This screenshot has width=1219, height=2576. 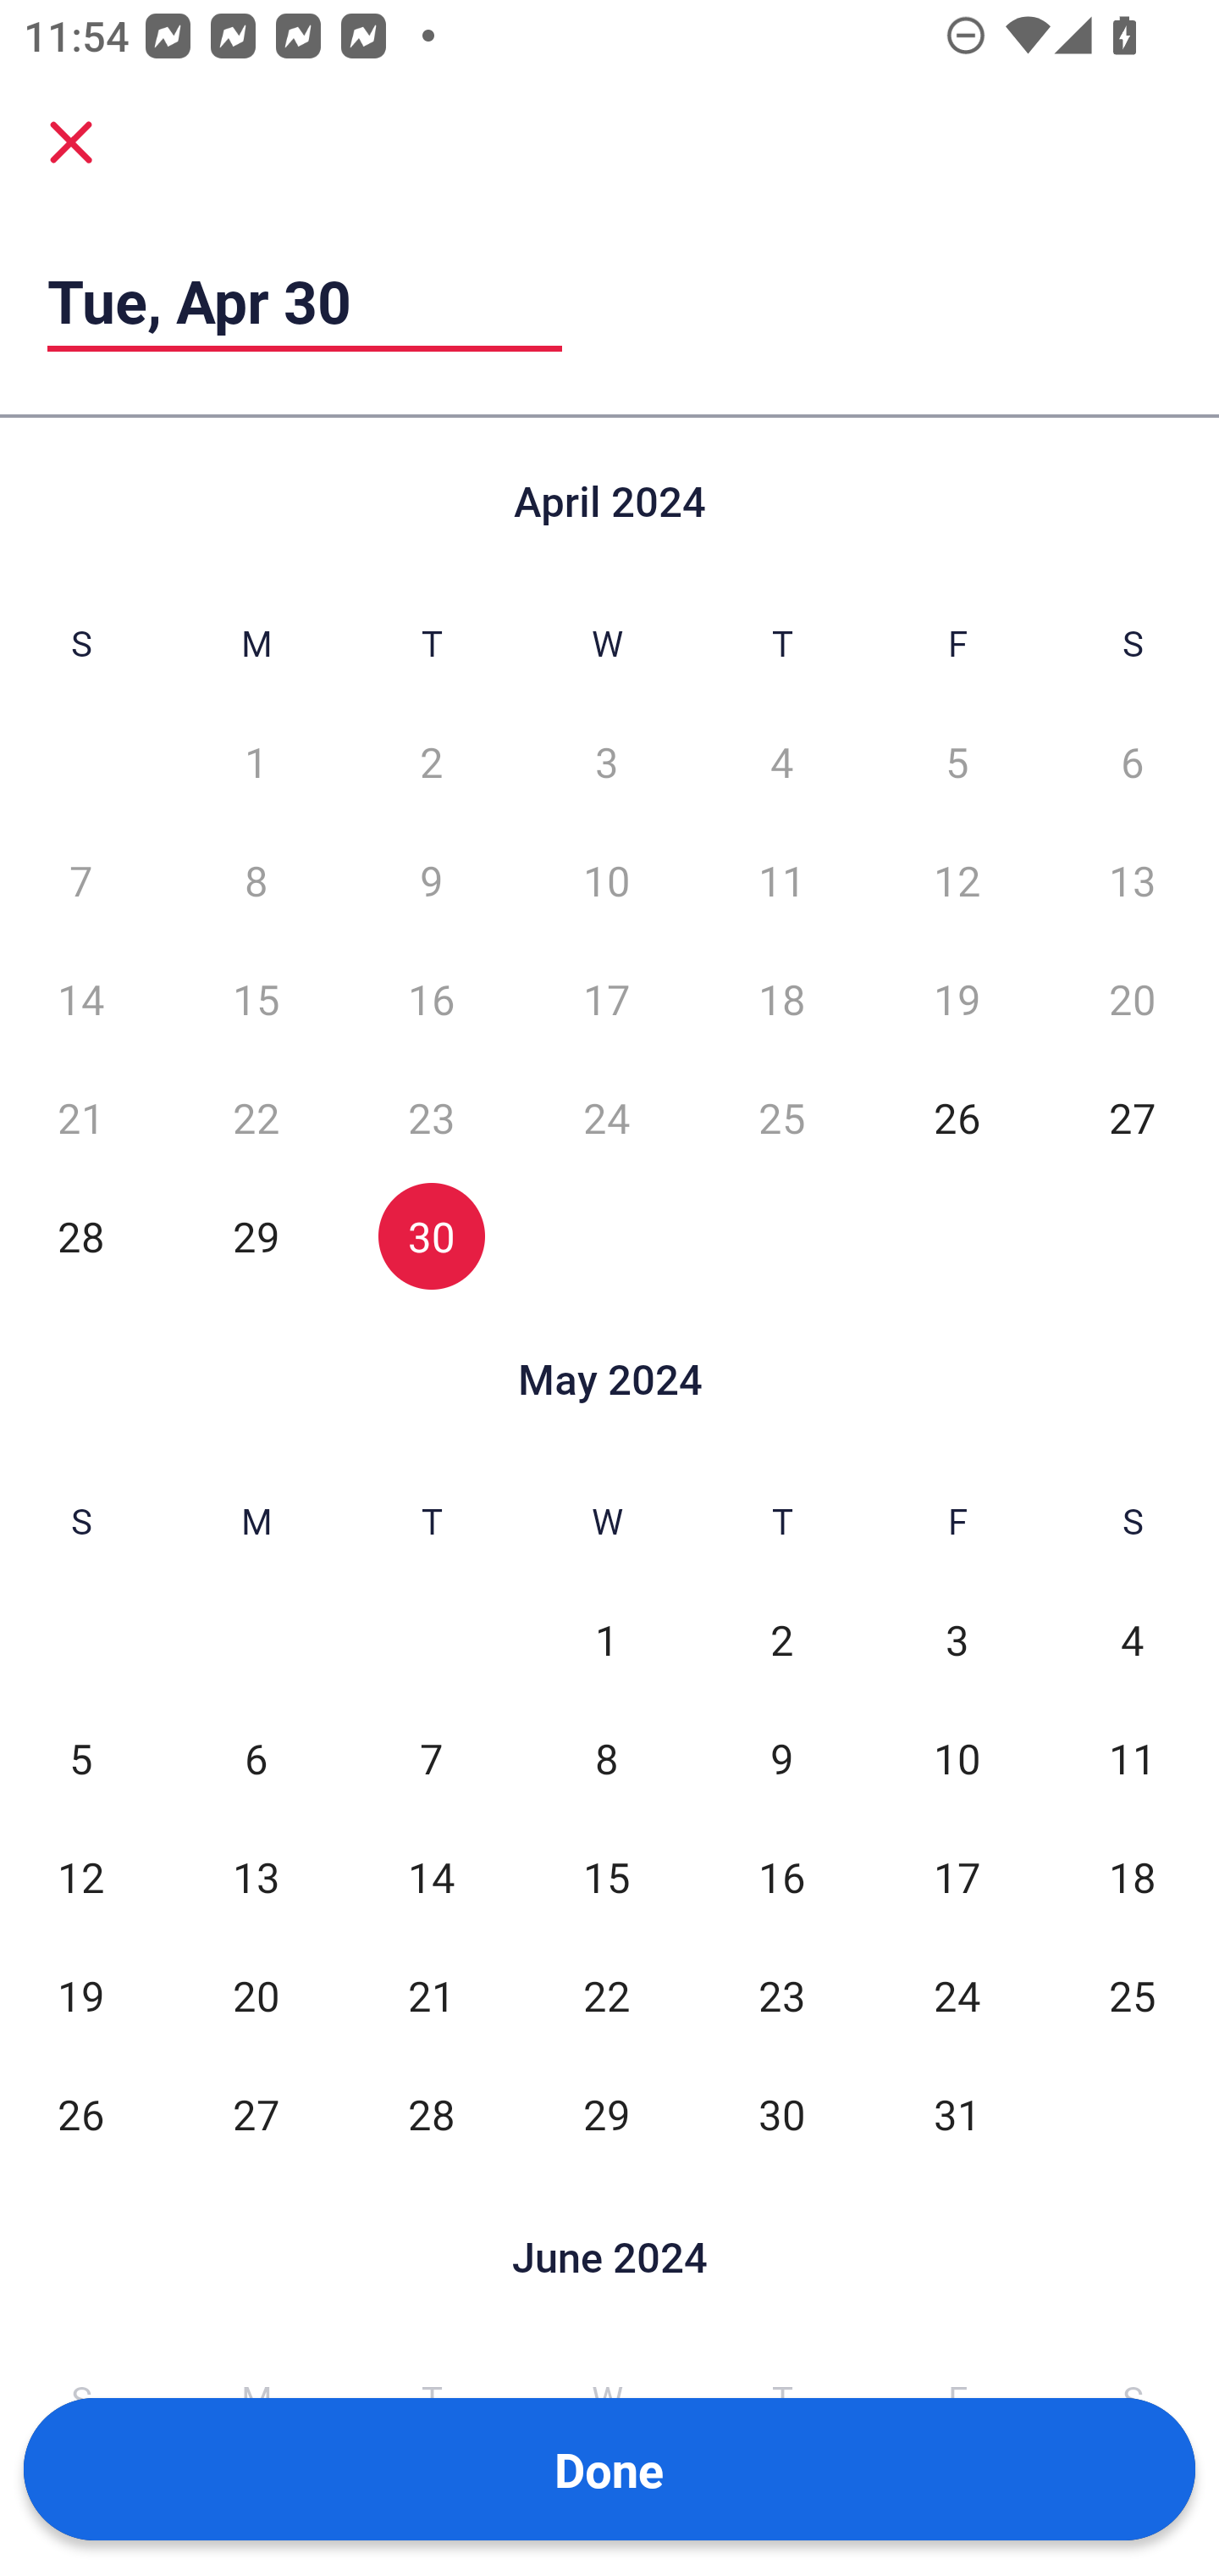 What do you see at coordinates (432, 1878) in the screenshot?
I see `14 Tue, May 14, Not Selected` at bounding box center [432, 1878].